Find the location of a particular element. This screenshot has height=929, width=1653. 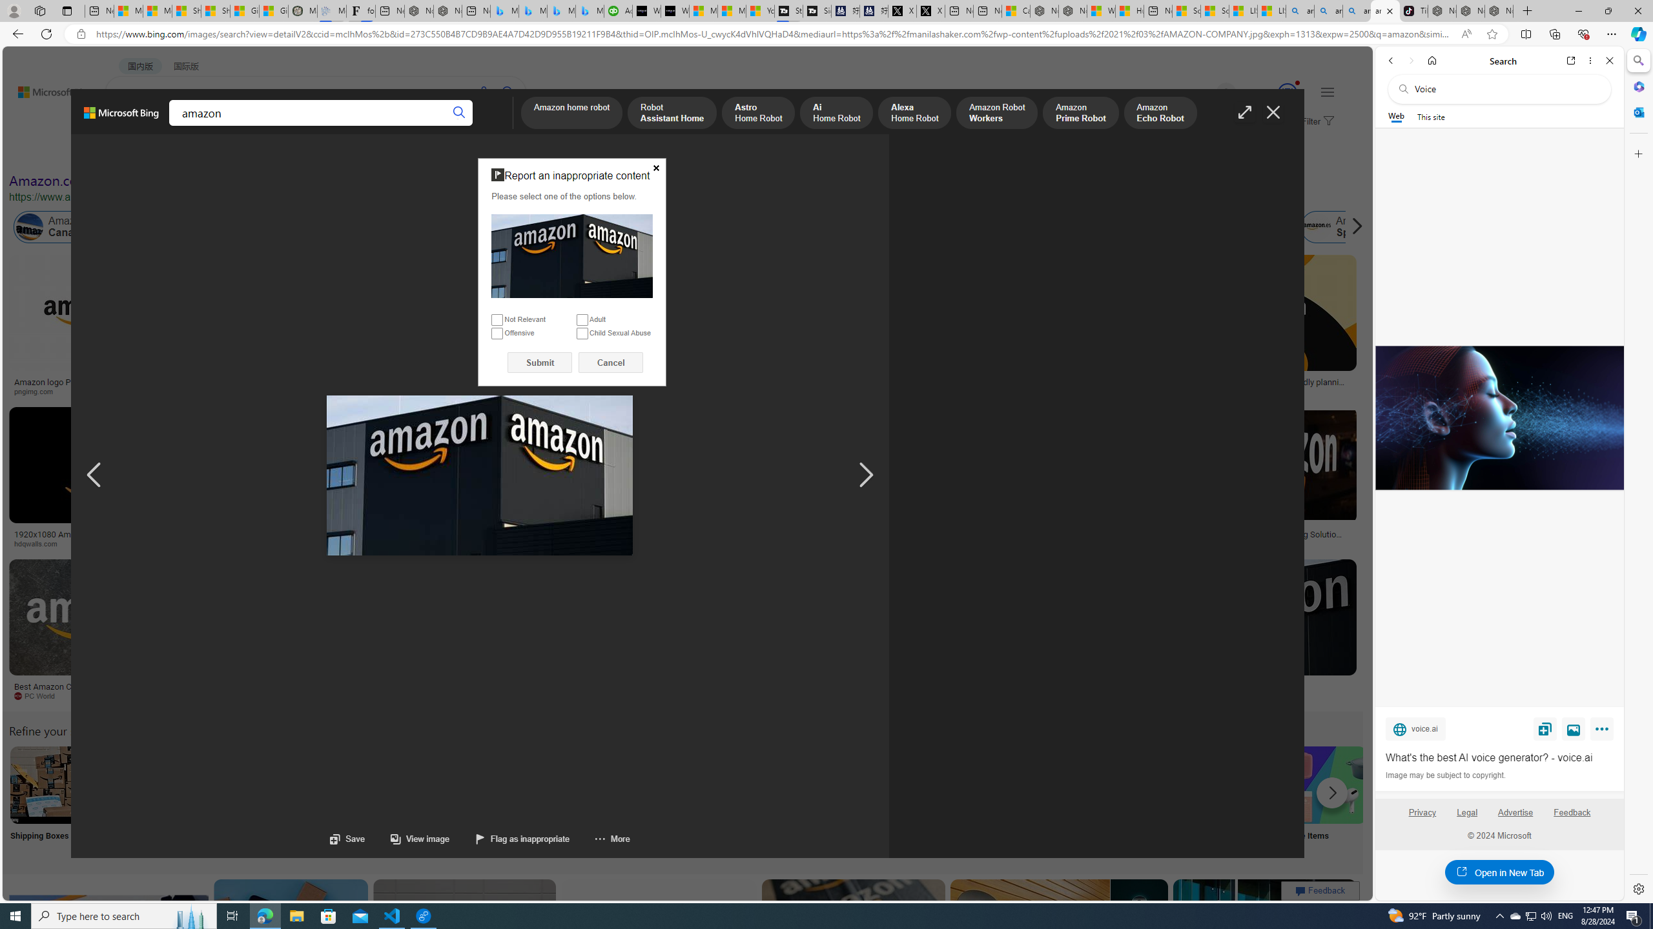

Amazon Cloud is located at coordinates (391, 227).